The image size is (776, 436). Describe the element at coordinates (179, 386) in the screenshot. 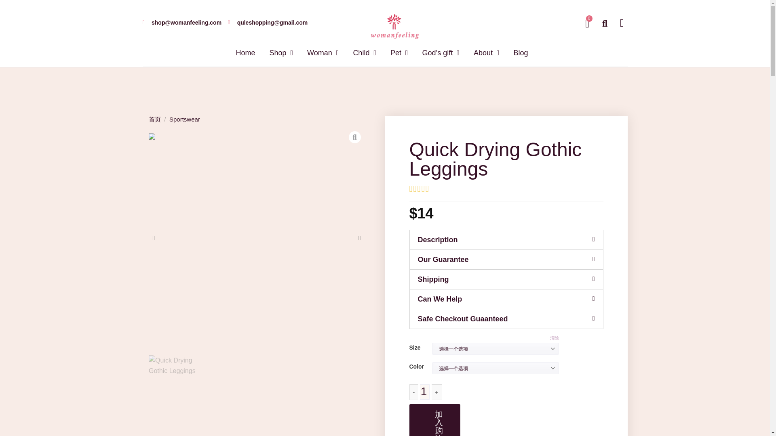

I see `Quick Drying Gothic Leggings` at that location.